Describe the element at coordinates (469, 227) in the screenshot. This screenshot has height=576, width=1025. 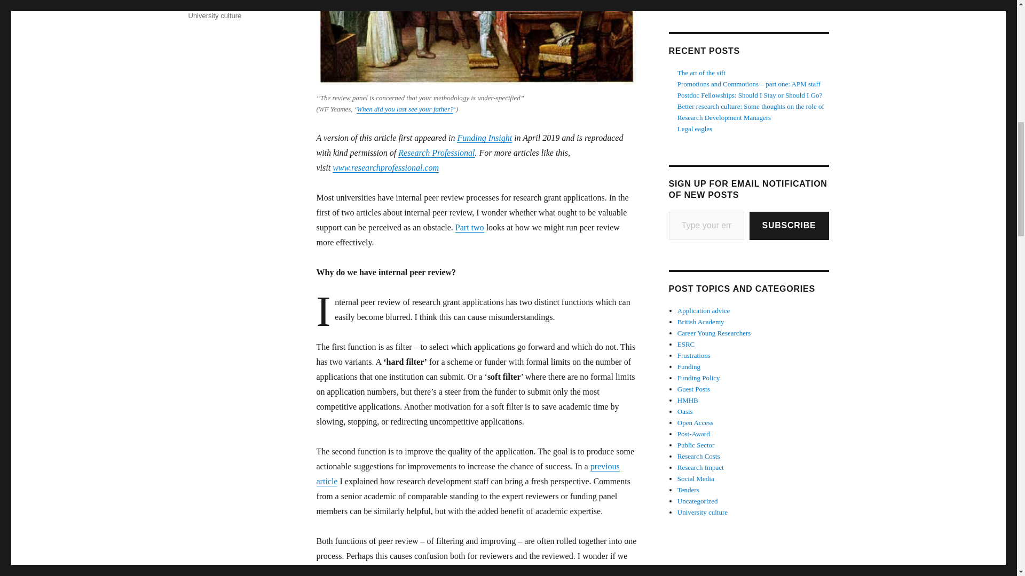
I see `Part two` at that location.